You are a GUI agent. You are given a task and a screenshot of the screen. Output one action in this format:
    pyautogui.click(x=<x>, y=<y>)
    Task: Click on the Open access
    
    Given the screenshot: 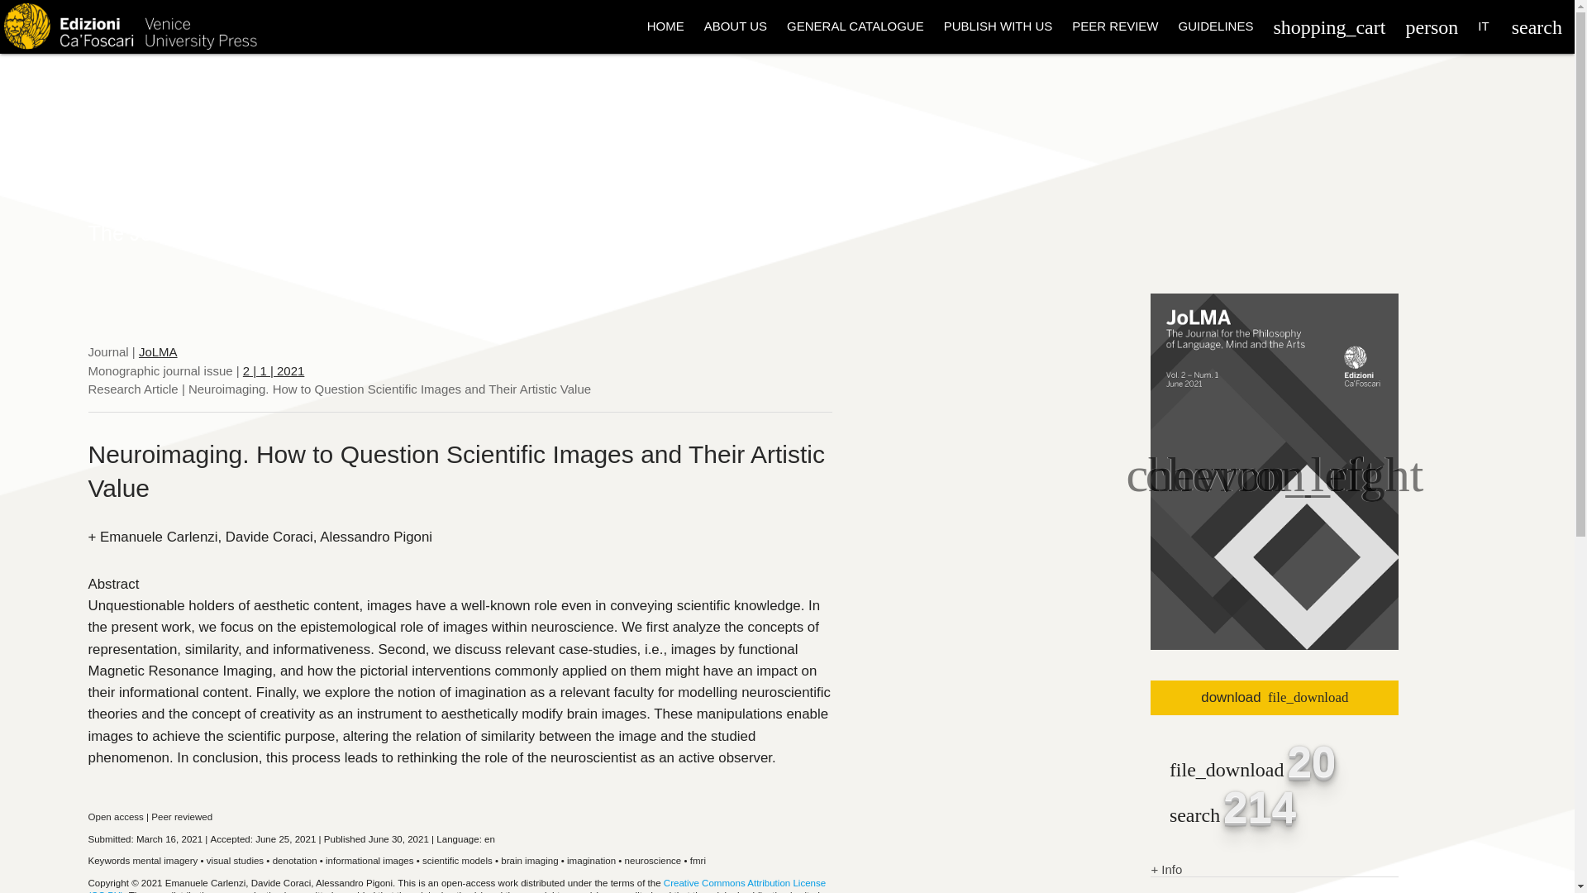 What is the action you would take?
    pyautogui.click(x=114, y=816)
    